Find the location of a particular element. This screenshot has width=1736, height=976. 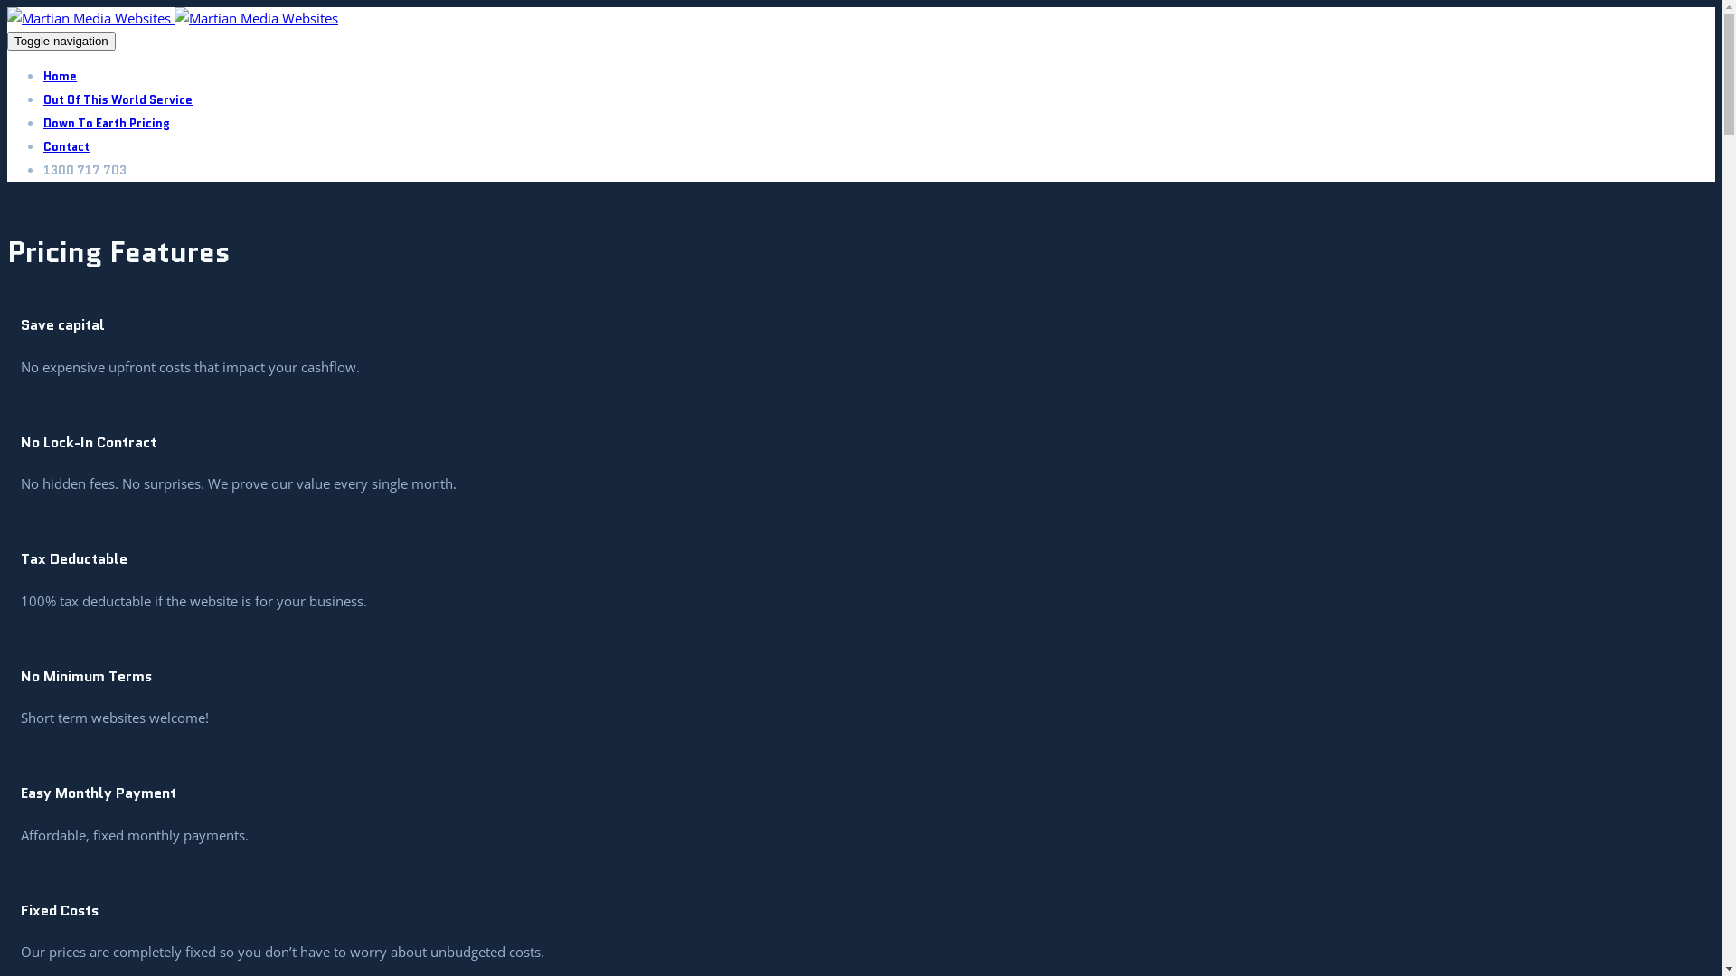

Out of This World Service is located at coordinates (257, 18).